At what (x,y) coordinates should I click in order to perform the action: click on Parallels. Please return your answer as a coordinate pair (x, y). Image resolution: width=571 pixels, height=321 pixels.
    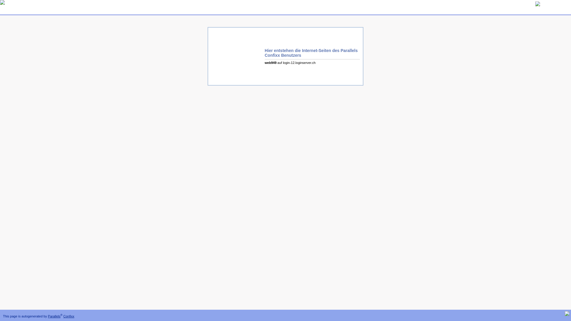
    Looking at the image, I should click on (54, 316).